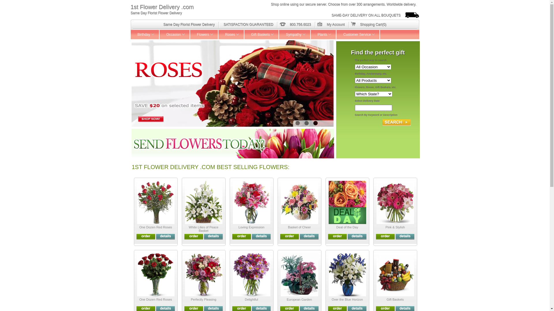 This screenshot has height=311, width=554. What do you see at coordinates (214, 236) in the screenshot?
I see `details` at bounding box center [214, 236].